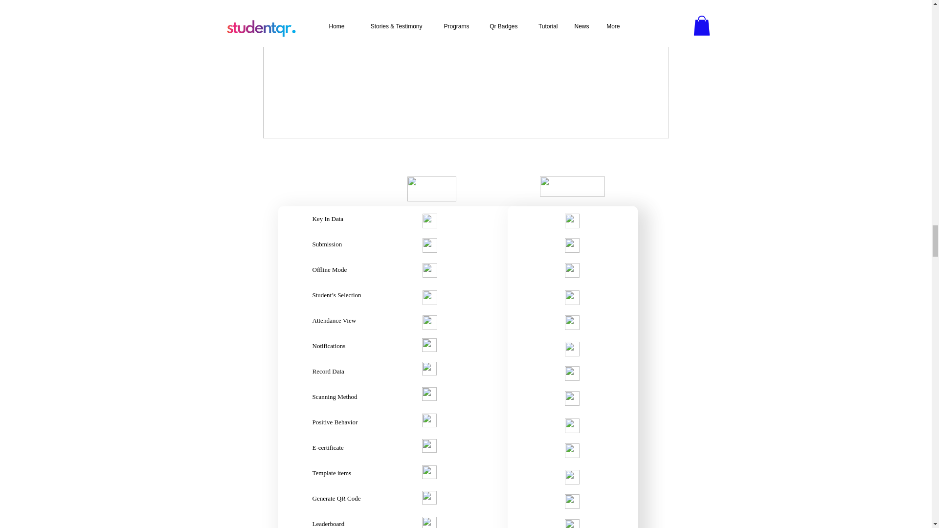 The image size is (939, 528). What do you see at coordinates (571, 245) in the screenshot?
I see `tick.png` at bounding box center [571, 245].